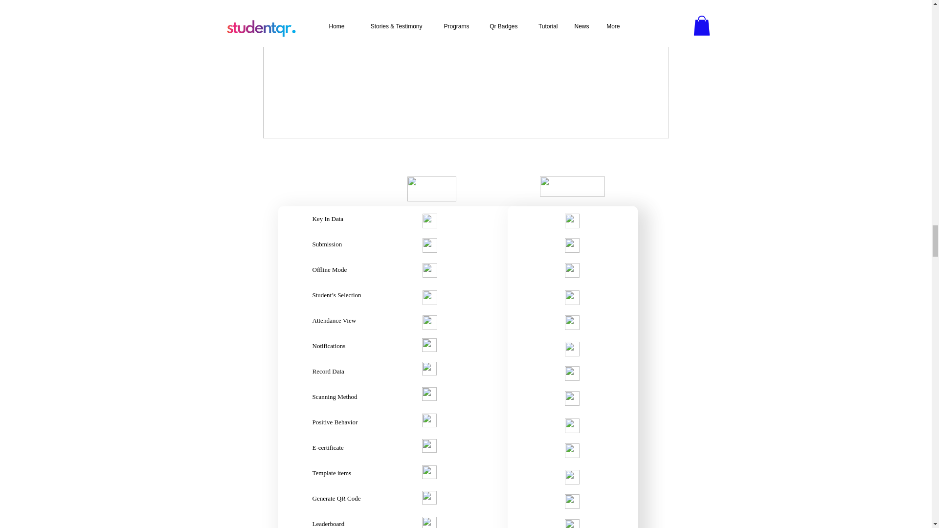 The image size is (939, 528). What do you see at coordinates (571, 245) in the screenshot?
I see `tick.png` at bounding box center [571, 245].